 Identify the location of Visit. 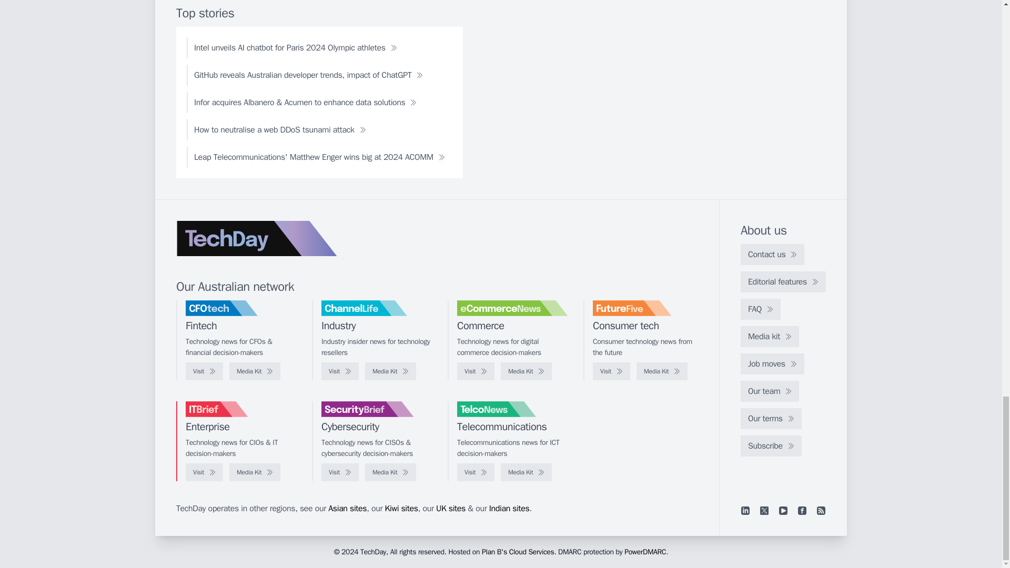
(204, 371).